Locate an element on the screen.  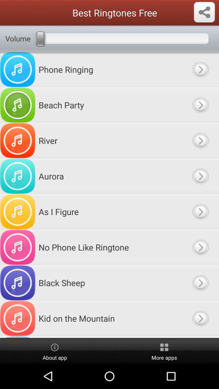
choose ringtone is located at coordinates (200, 283).